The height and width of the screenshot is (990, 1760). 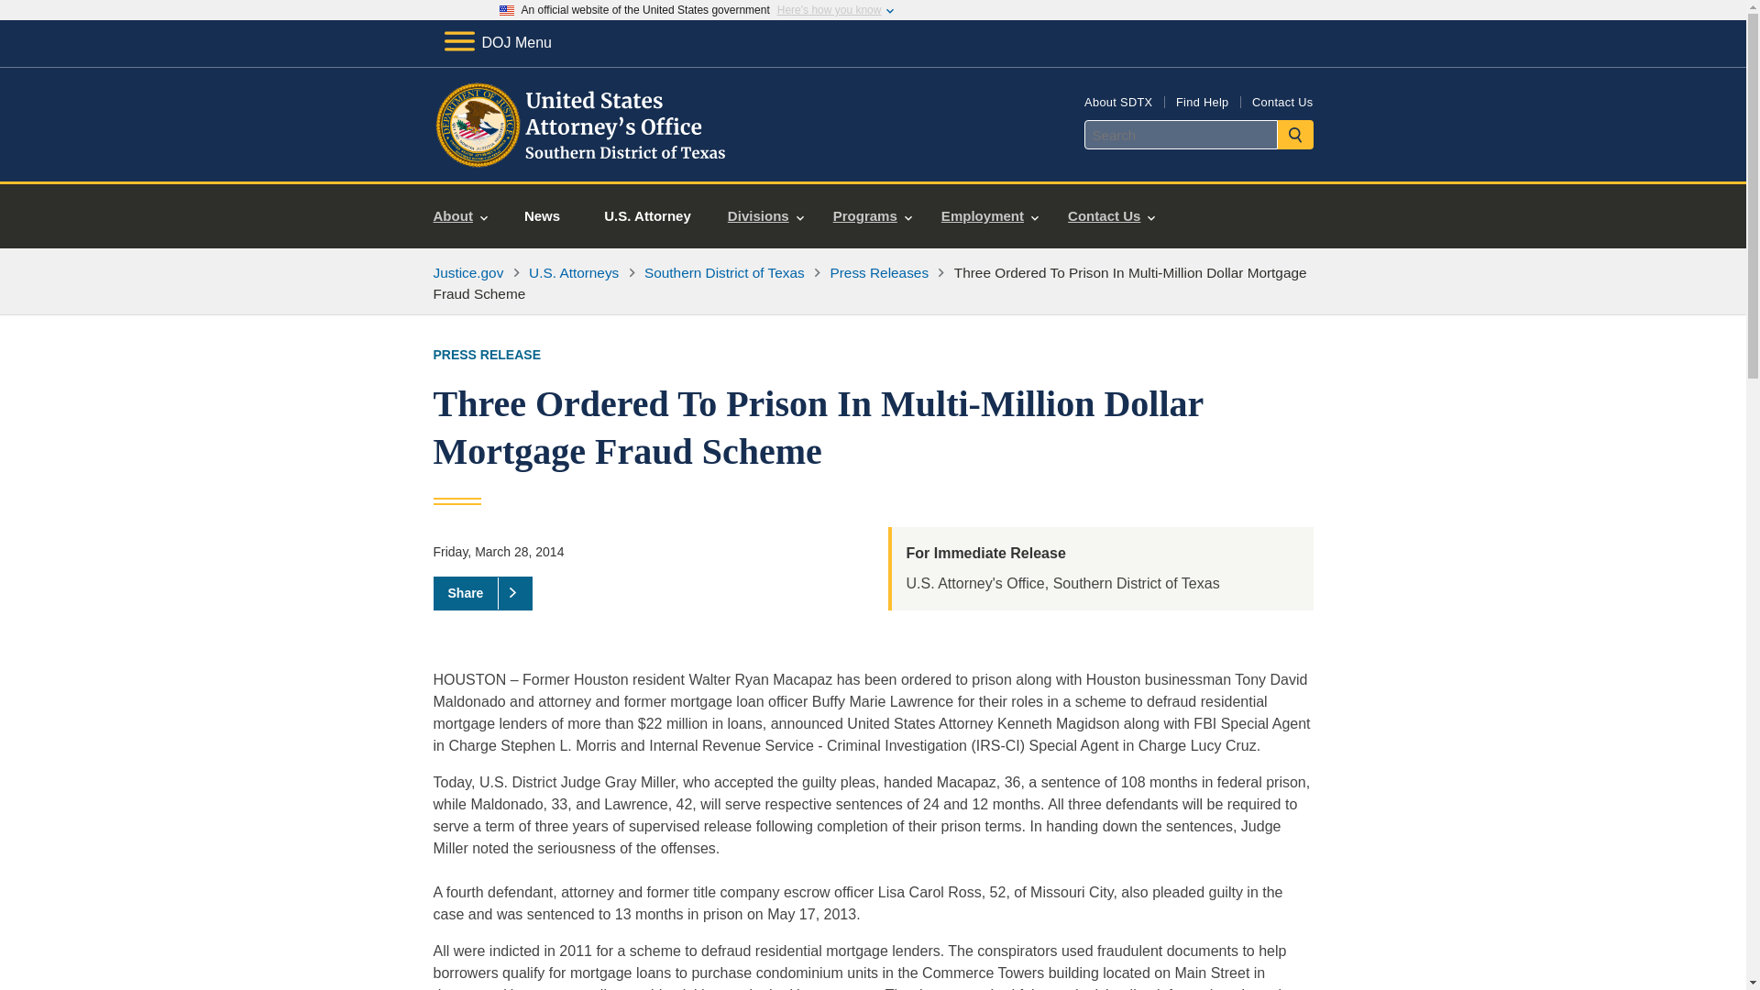 I want to click on Contact Us, so click(x=1281, y=101).